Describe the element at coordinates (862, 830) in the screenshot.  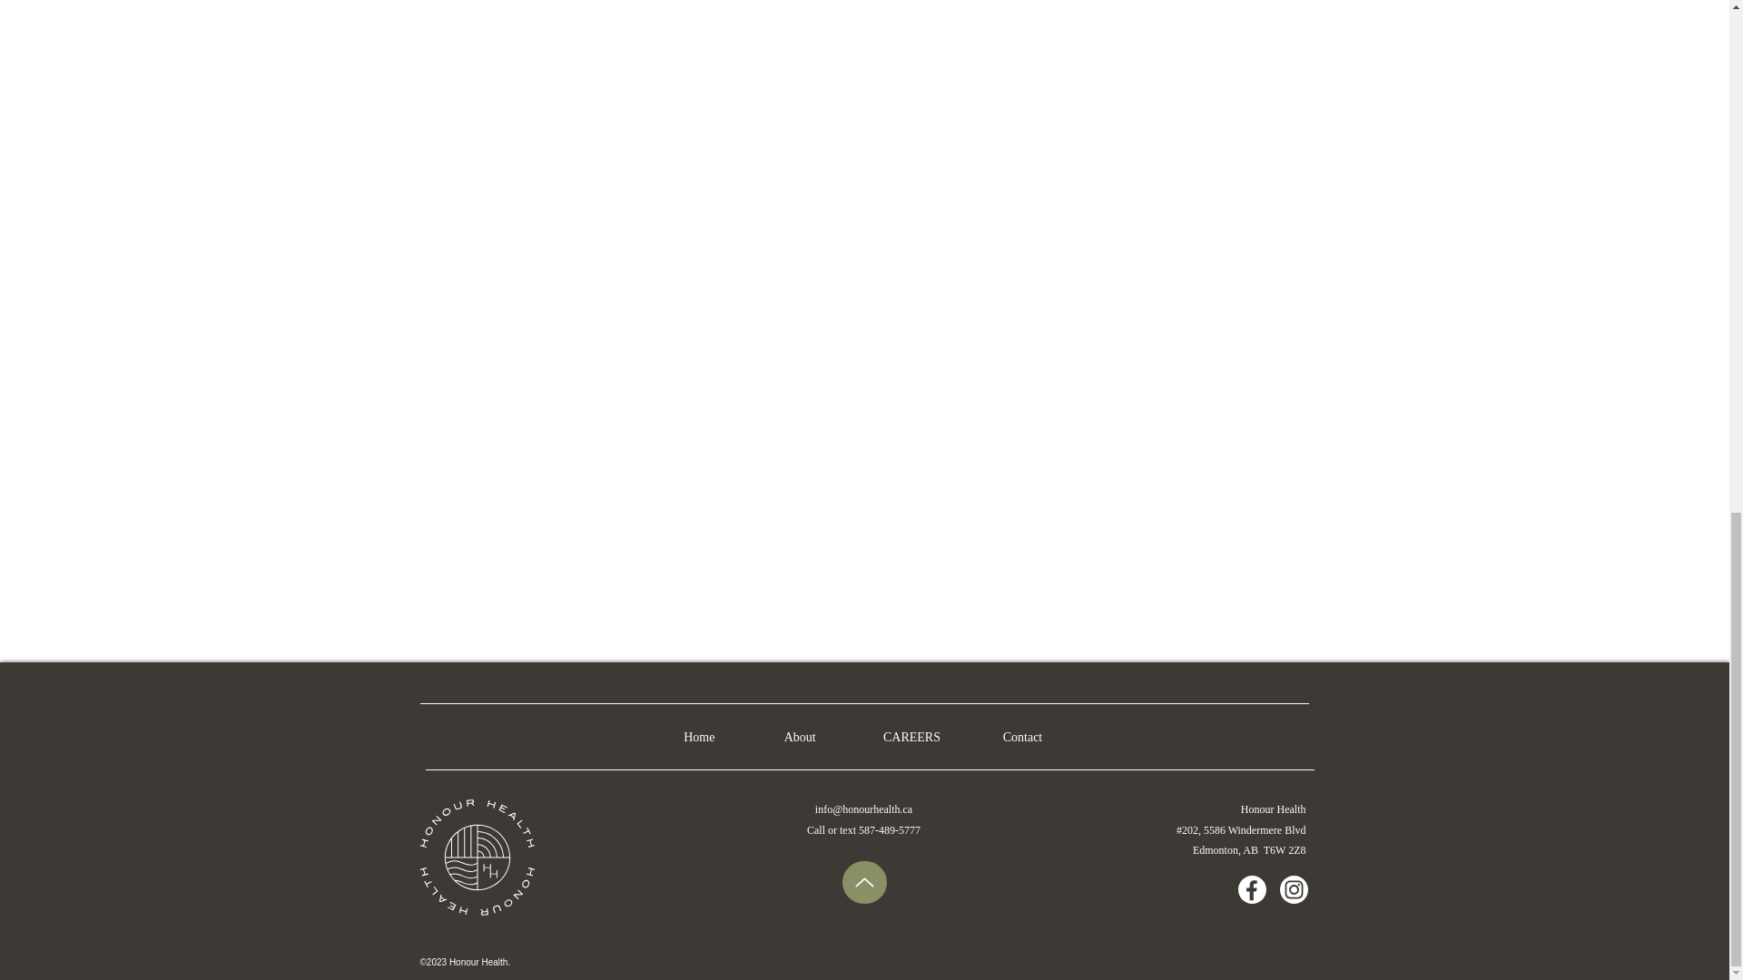
I see `Call or text 587-489-5777` at that location.